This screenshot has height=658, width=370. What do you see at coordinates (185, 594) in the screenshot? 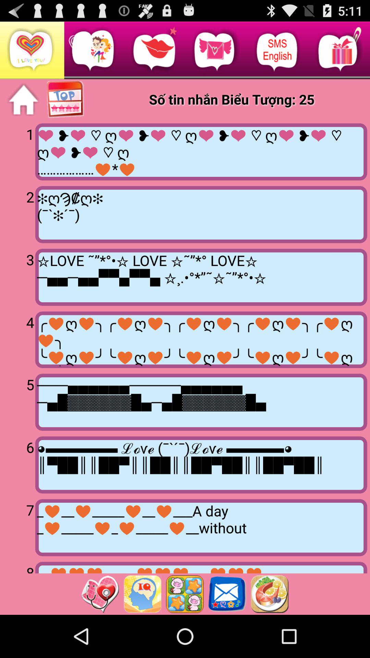
I see `turn off app below __ _____ ___ item` at bounding box center [185, 594].